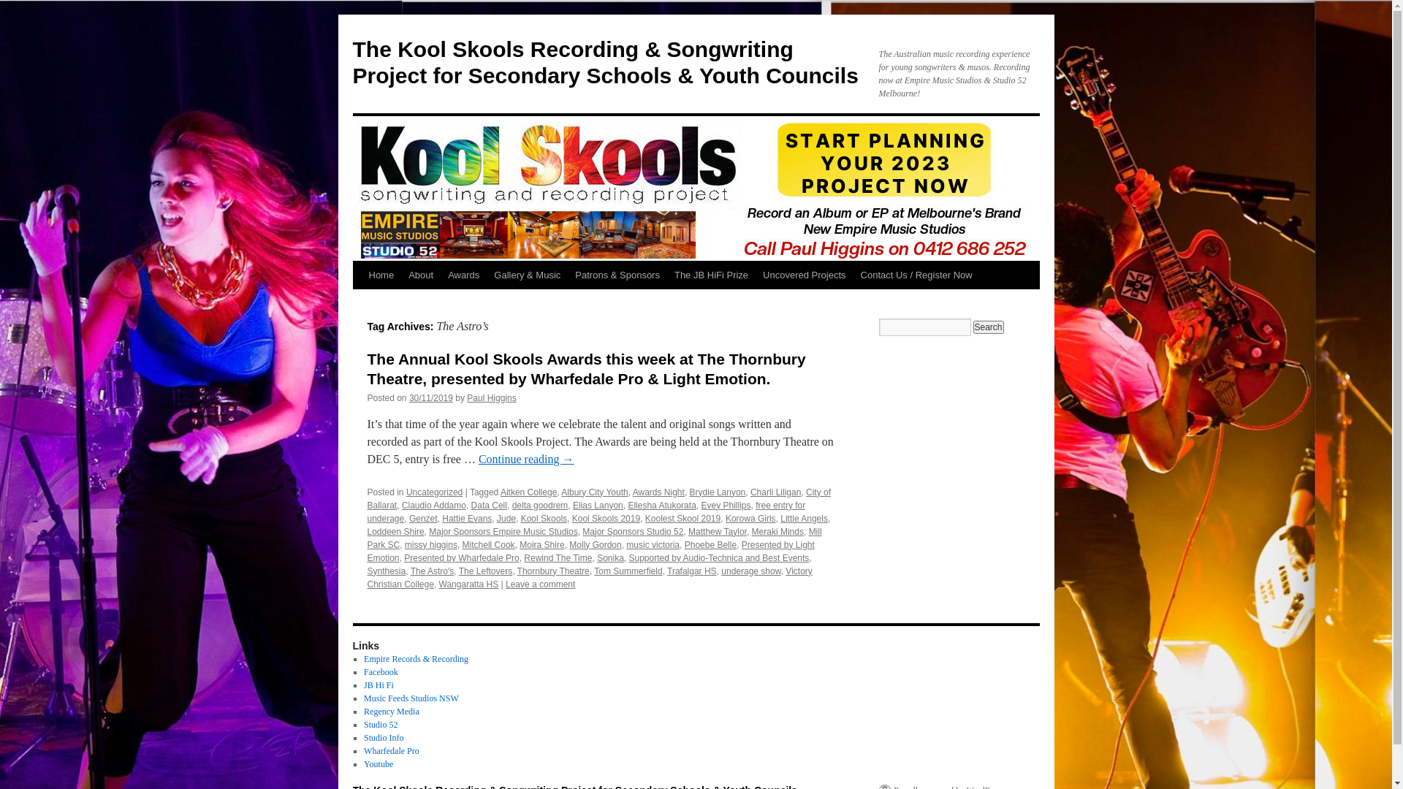 The image size is (1403, 789). What do you see at coordinates (528, 275) in the screenshot?
I see `Gallery & Music` at bounding box center [528, 275].